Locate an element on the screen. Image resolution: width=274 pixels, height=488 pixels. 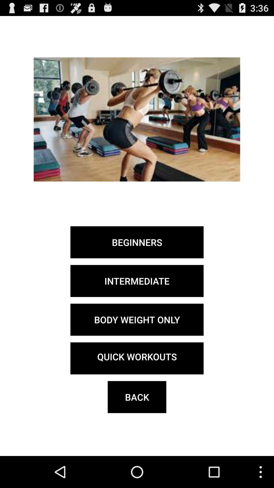
jump until the beginners is located at coordinates (137, 242).